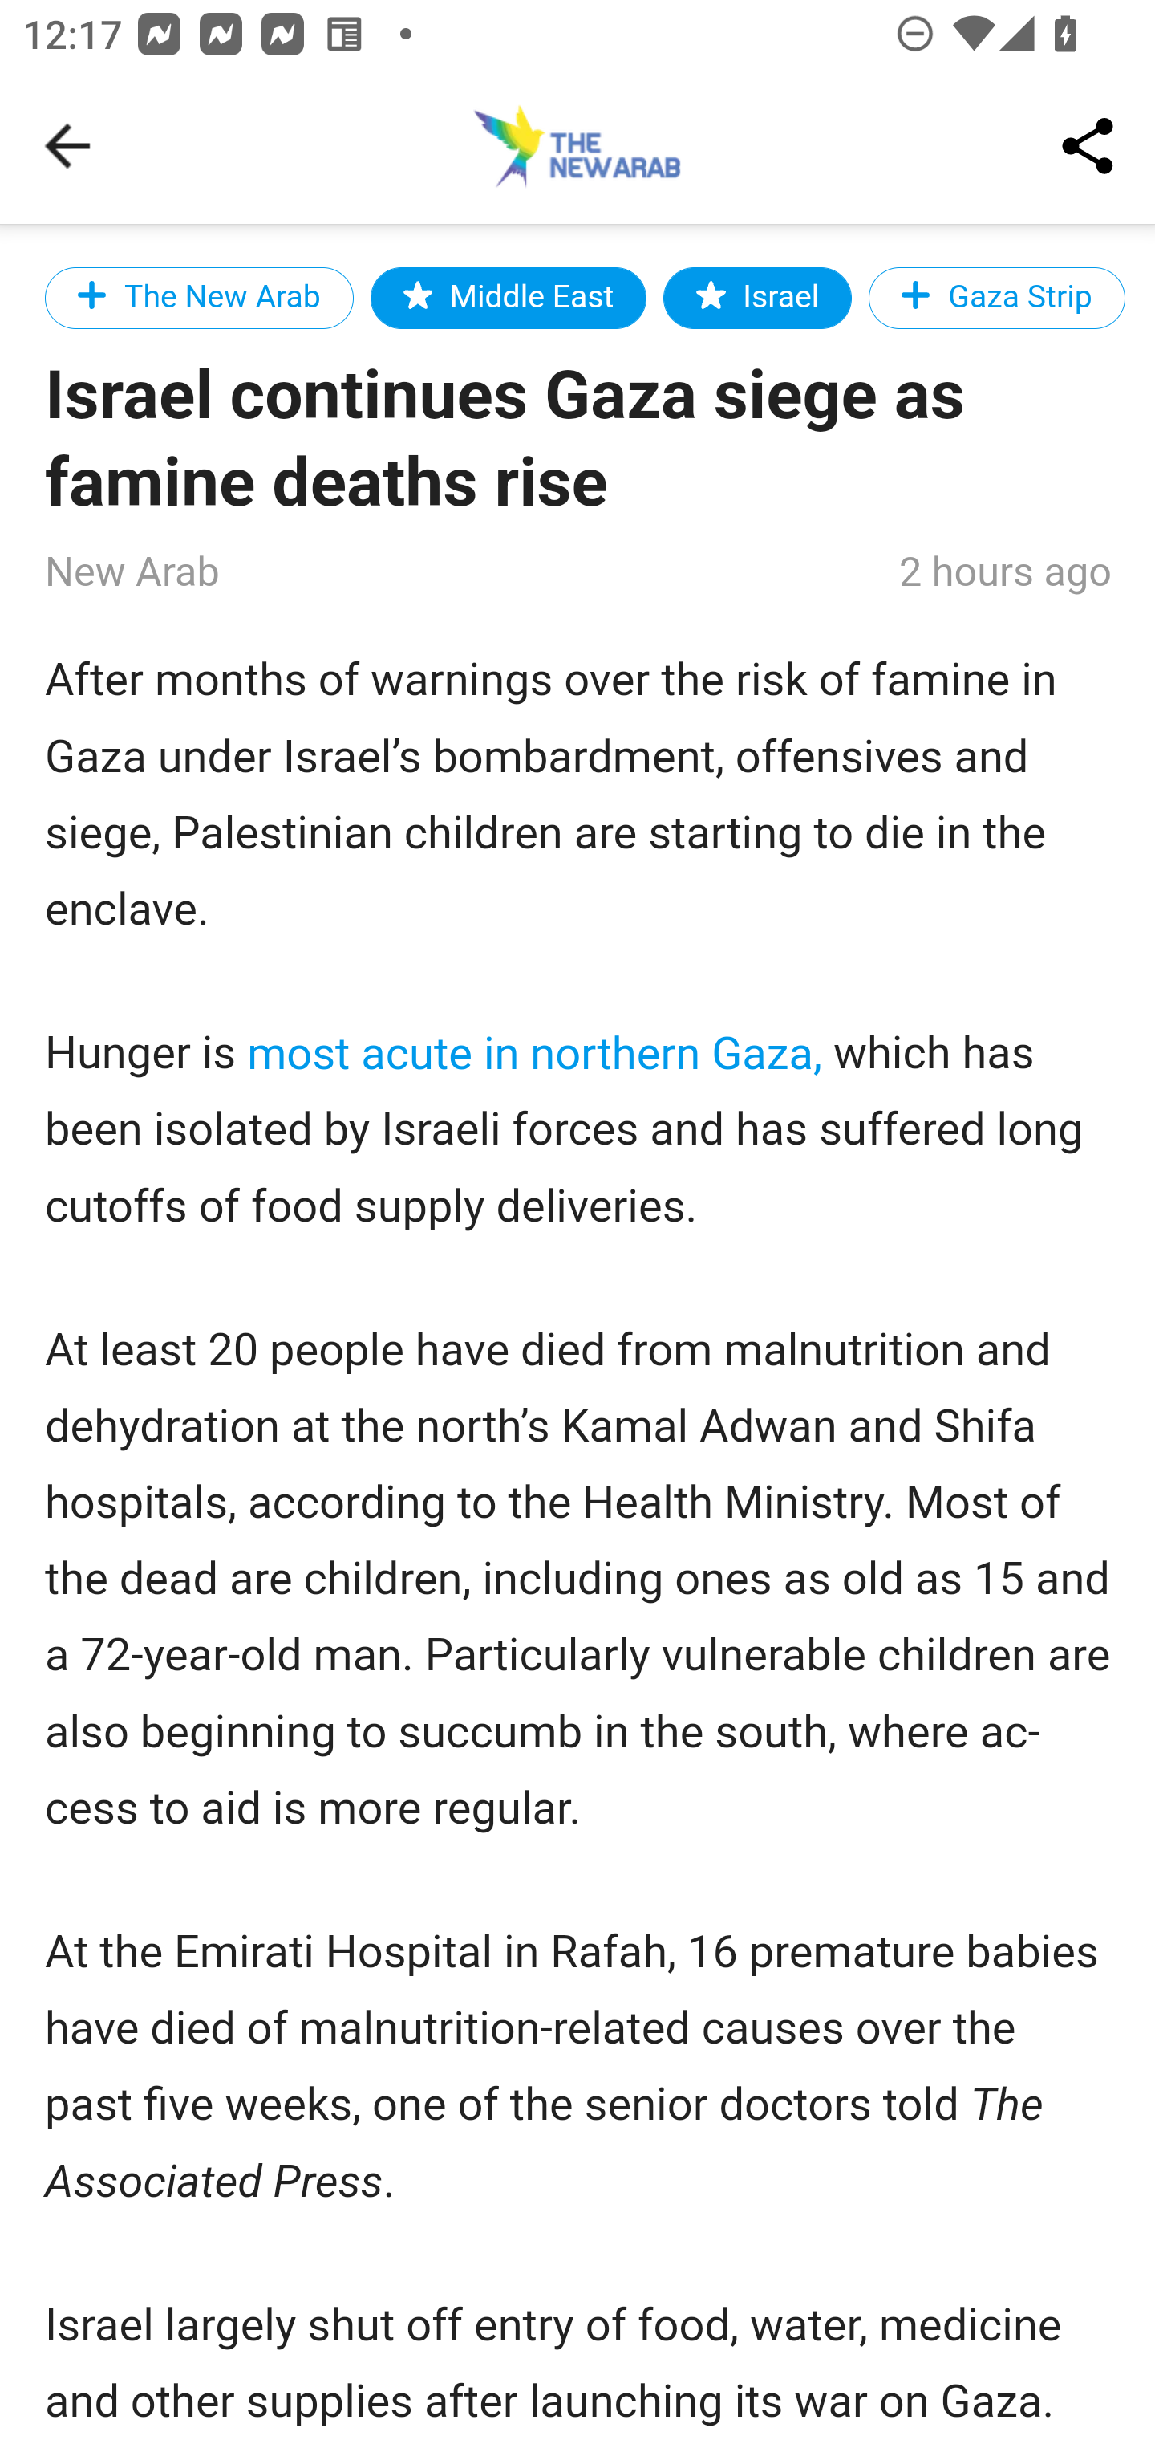 This screenshot has width=1155, height=2440. What do you see at coordinates (996, 297) in the screenshot?
I see `Gaza Strip` at bounding box center [996, 297].